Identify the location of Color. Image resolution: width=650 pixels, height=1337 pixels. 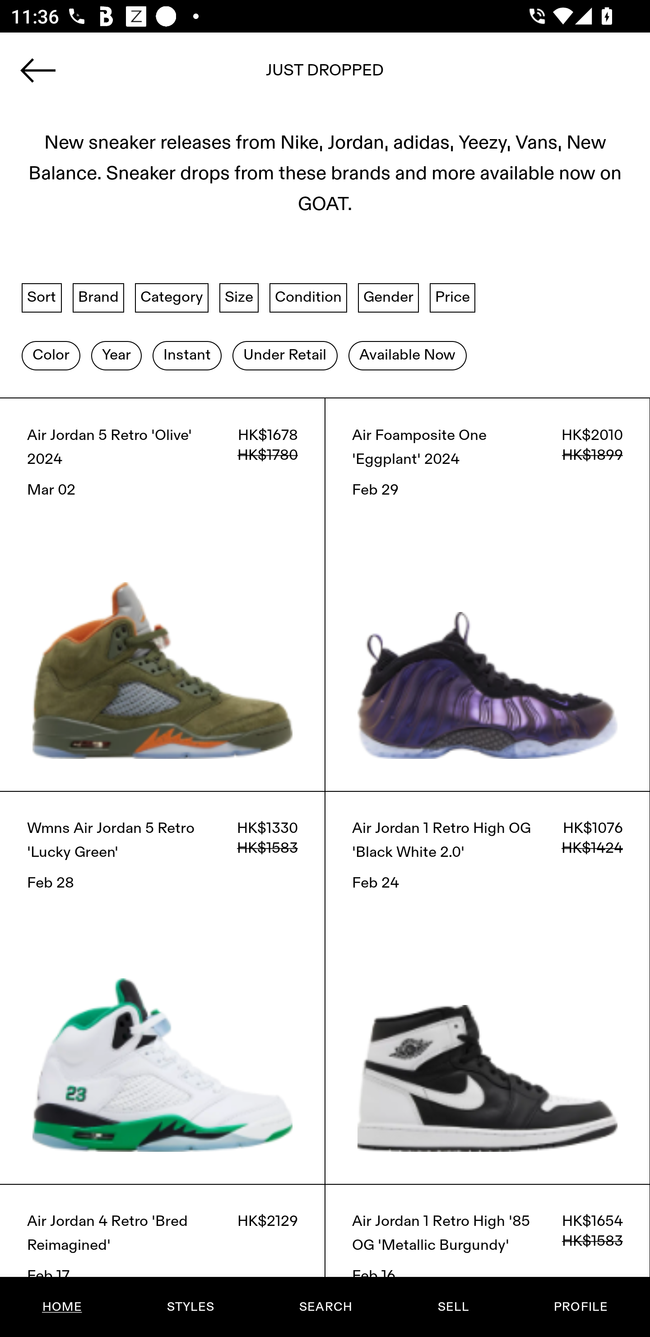
(51, 355).